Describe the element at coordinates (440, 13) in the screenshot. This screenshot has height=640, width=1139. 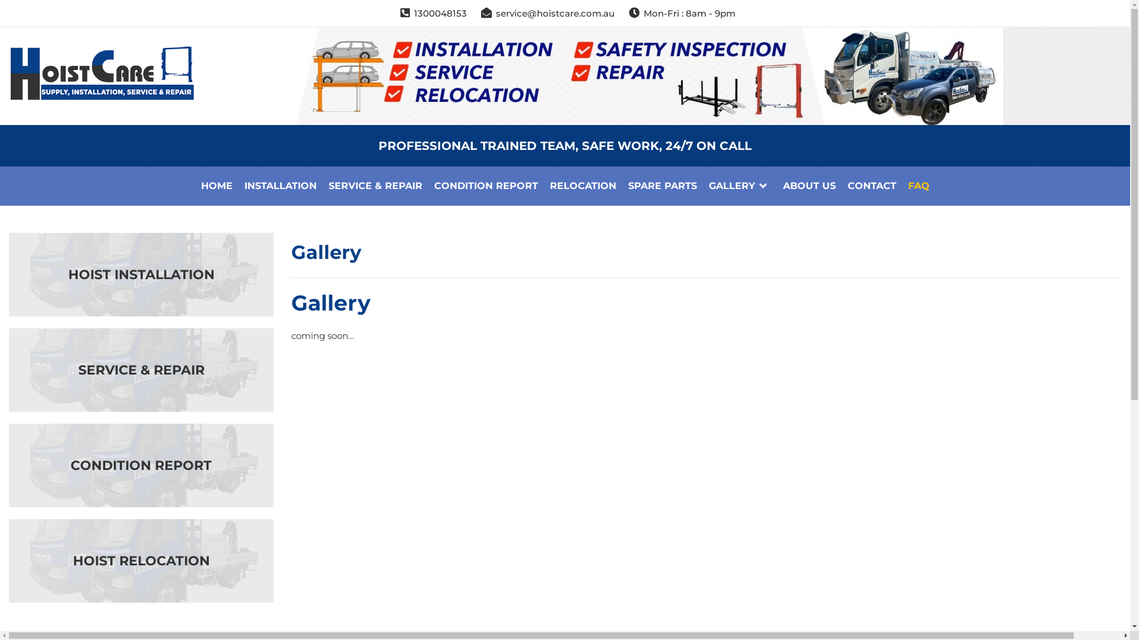
I see `1300048153` at that location.